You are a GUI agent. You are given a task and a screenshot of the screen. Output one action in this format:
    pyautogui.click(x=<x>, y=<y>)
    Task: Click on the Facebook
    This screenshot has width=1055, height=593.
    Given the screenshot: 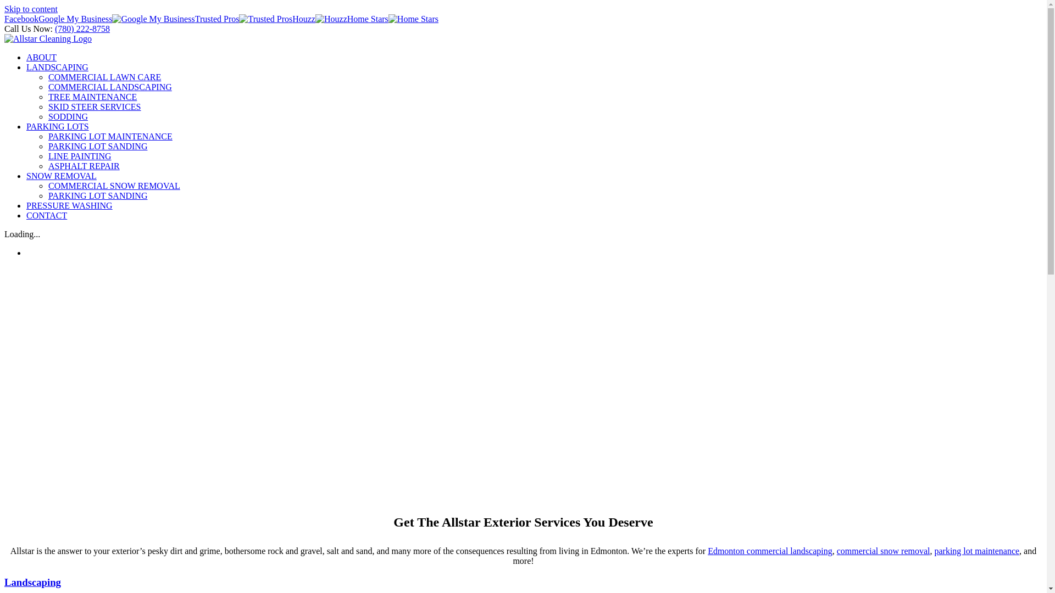 What is the action you would take?
    pyautogui.click(x=21, y=19)
    